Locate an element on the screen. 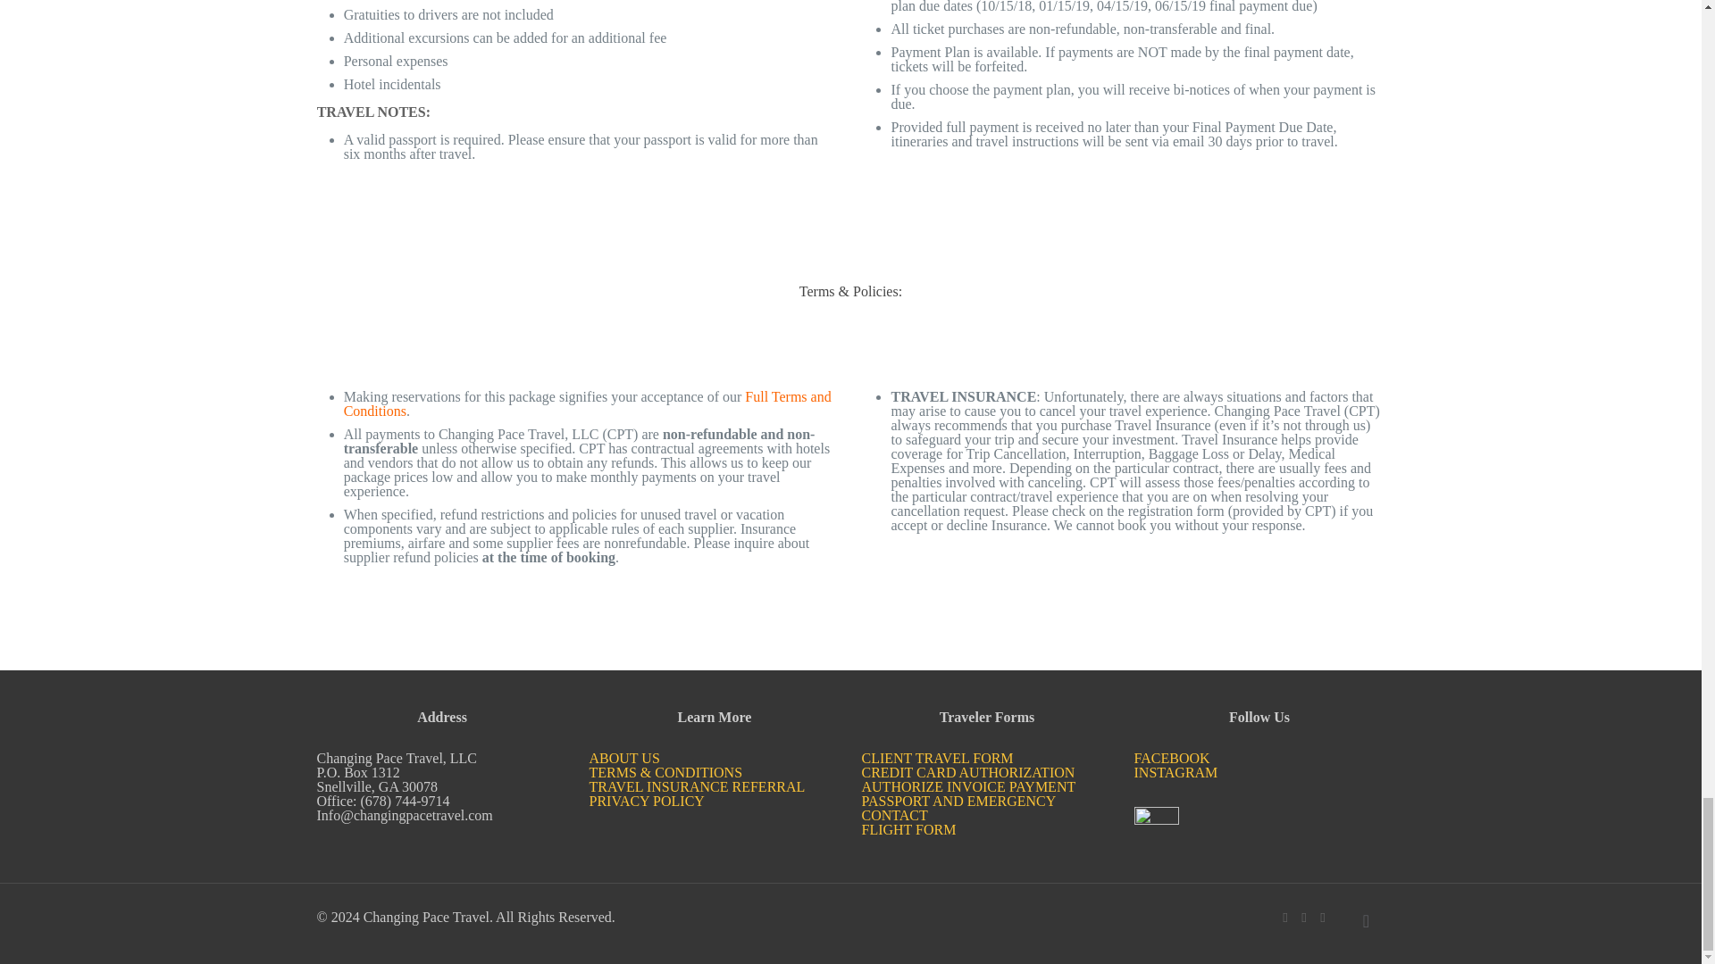  CLIENT TRAVEL FORM is located at coordinates (936, 758).